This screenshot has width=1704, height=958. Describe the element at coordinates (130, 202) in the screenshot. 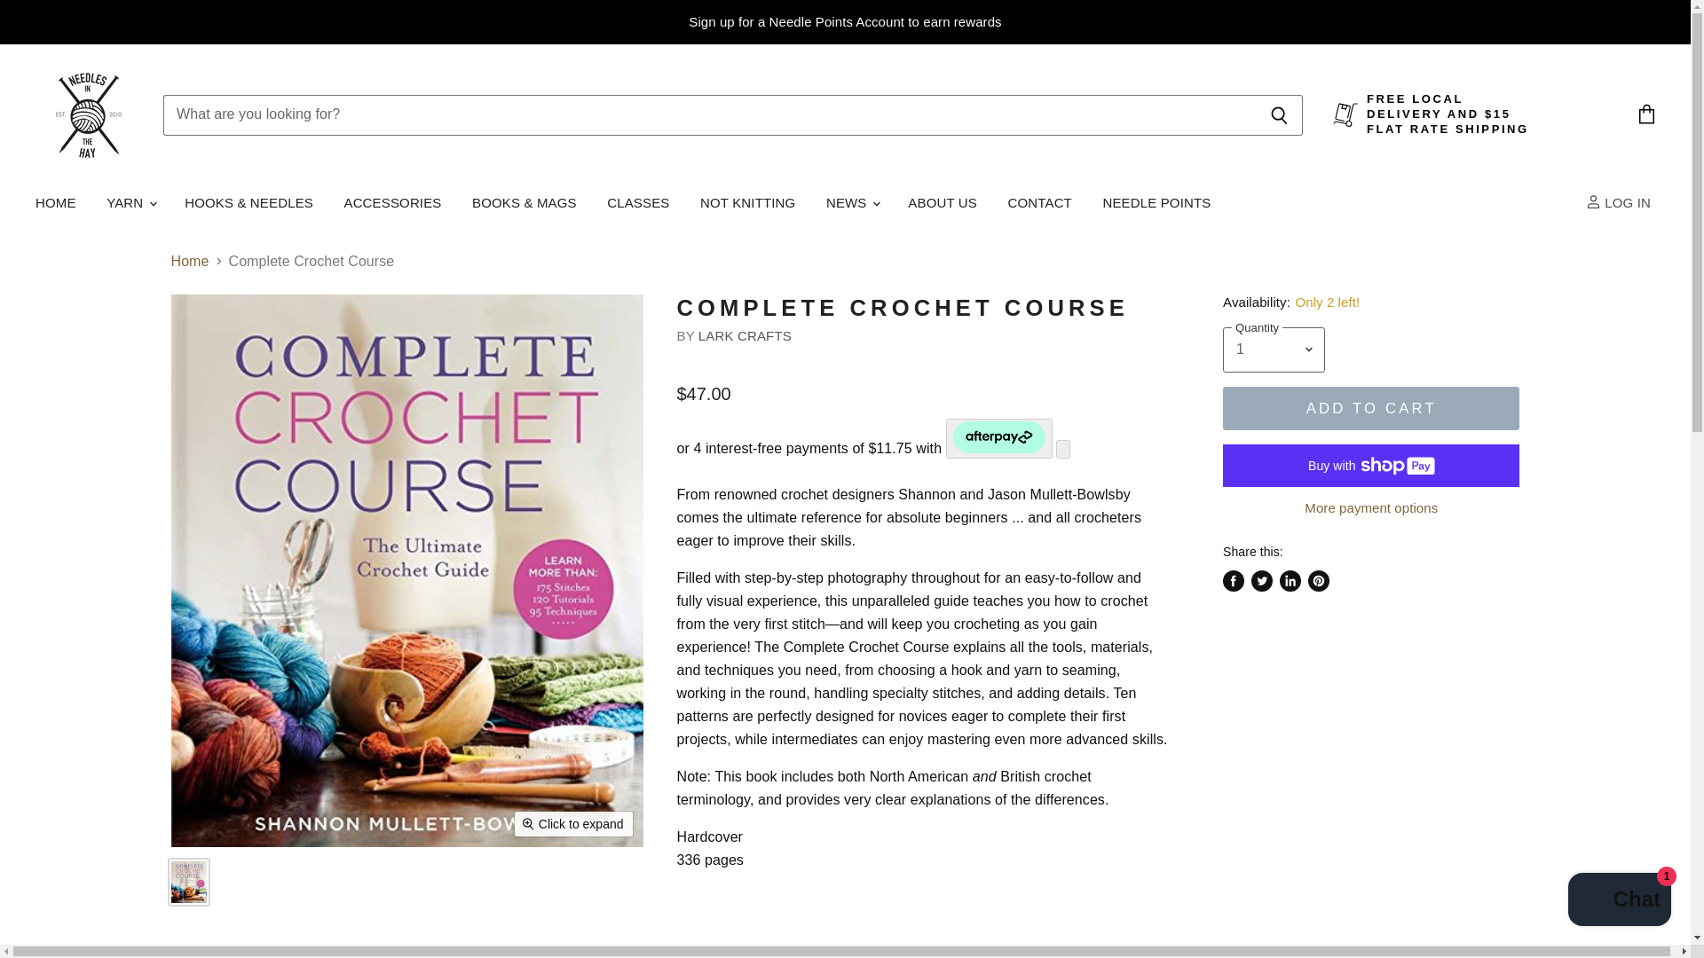

I see `YARN` at that location.